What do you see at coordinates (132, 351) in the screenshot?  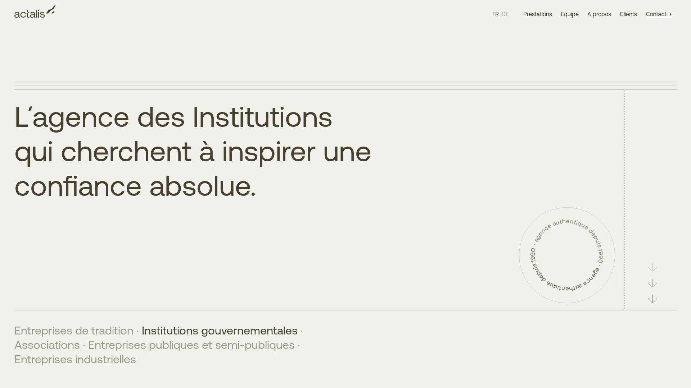 I see `Instagram` at bounding box center [132, 351].